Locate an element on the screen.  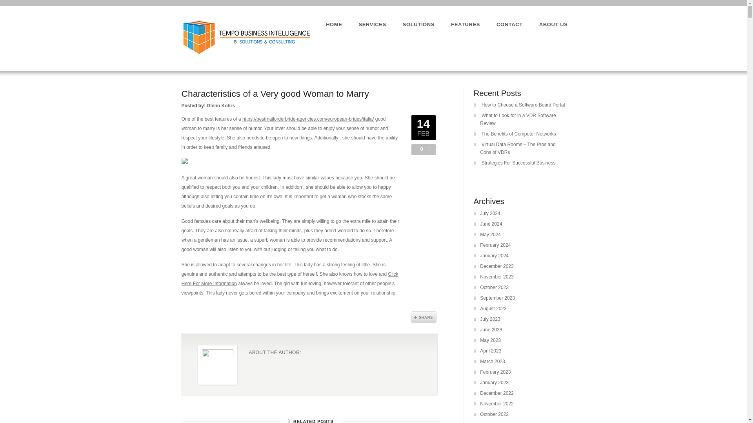
CONTACT is located at coordinates (509, 24).